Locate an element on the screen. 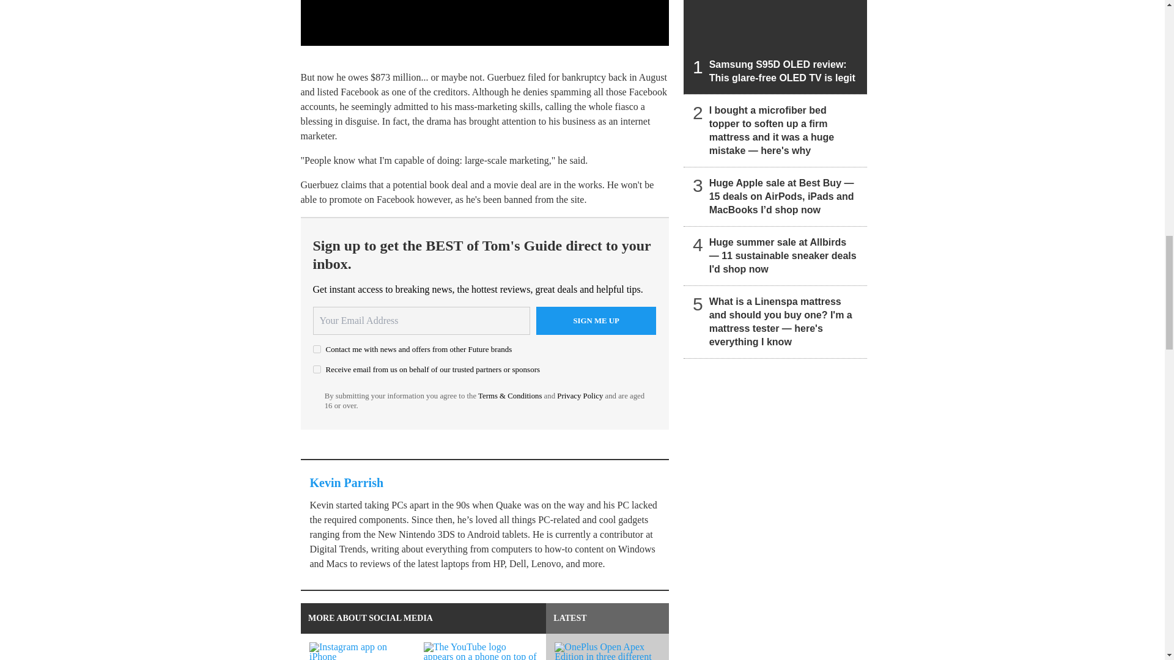  on is located at coordinates (317, 369).